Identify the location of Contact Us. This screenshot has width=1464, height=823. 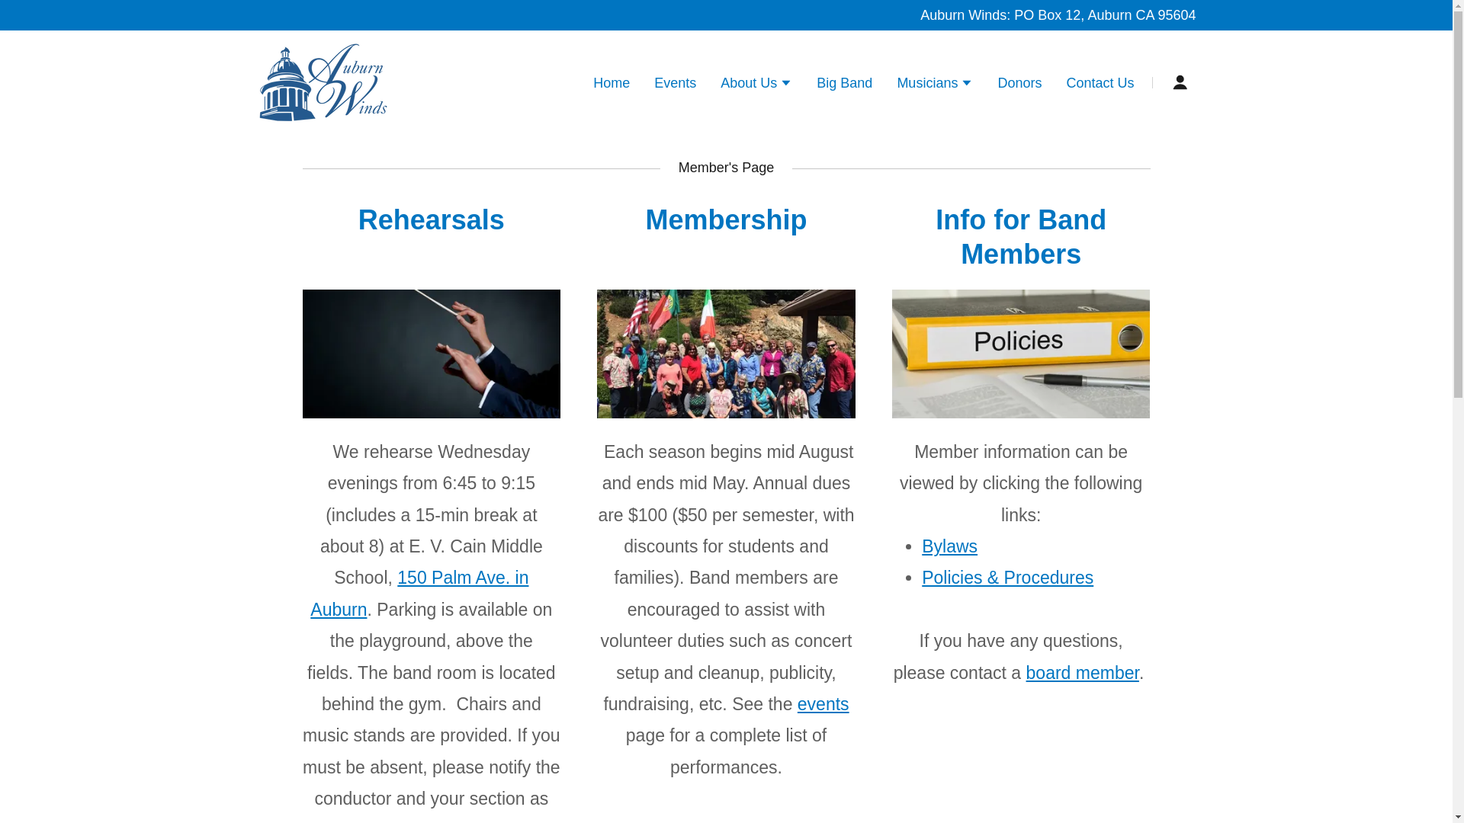
(1100, 82).